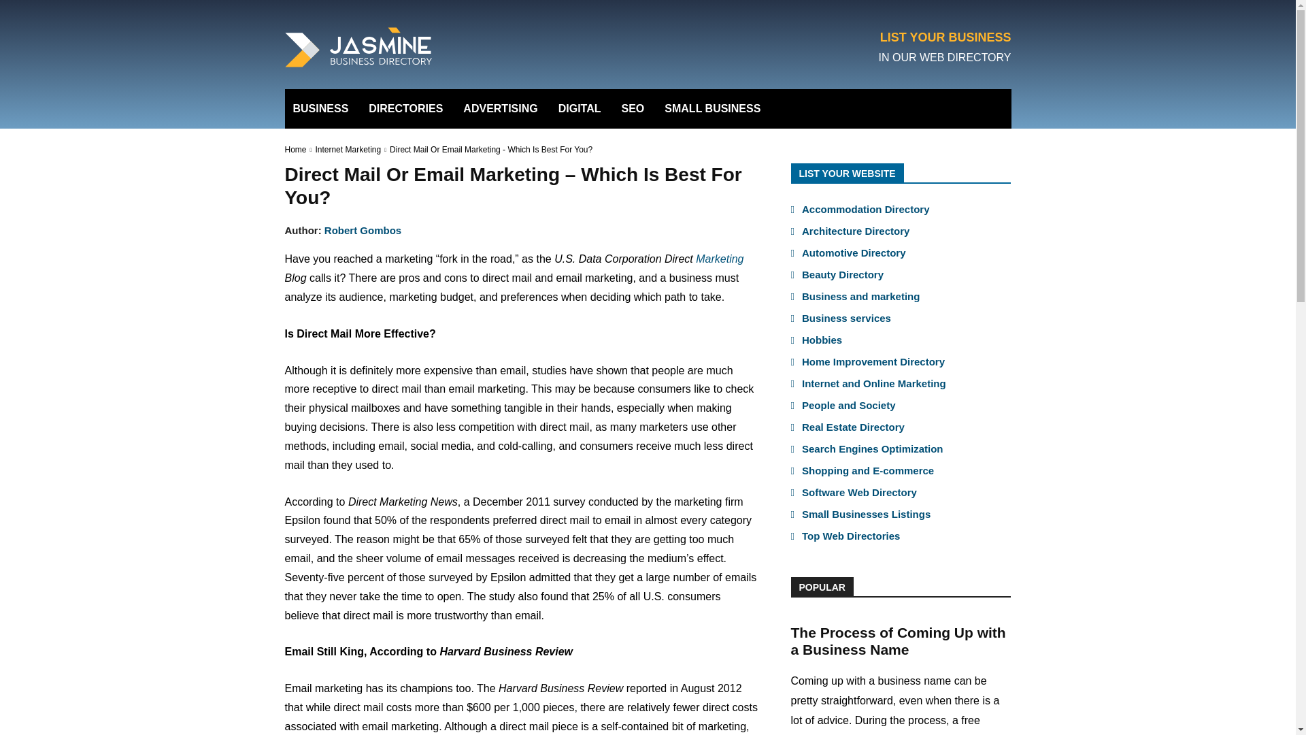 Image resolution: width=1306 pixels, height=735 pixels. What do you see at coordinates (348, 149) in the screenshot?
I see `View all posts in Internet Marketing` at bounding box center [348, 149].